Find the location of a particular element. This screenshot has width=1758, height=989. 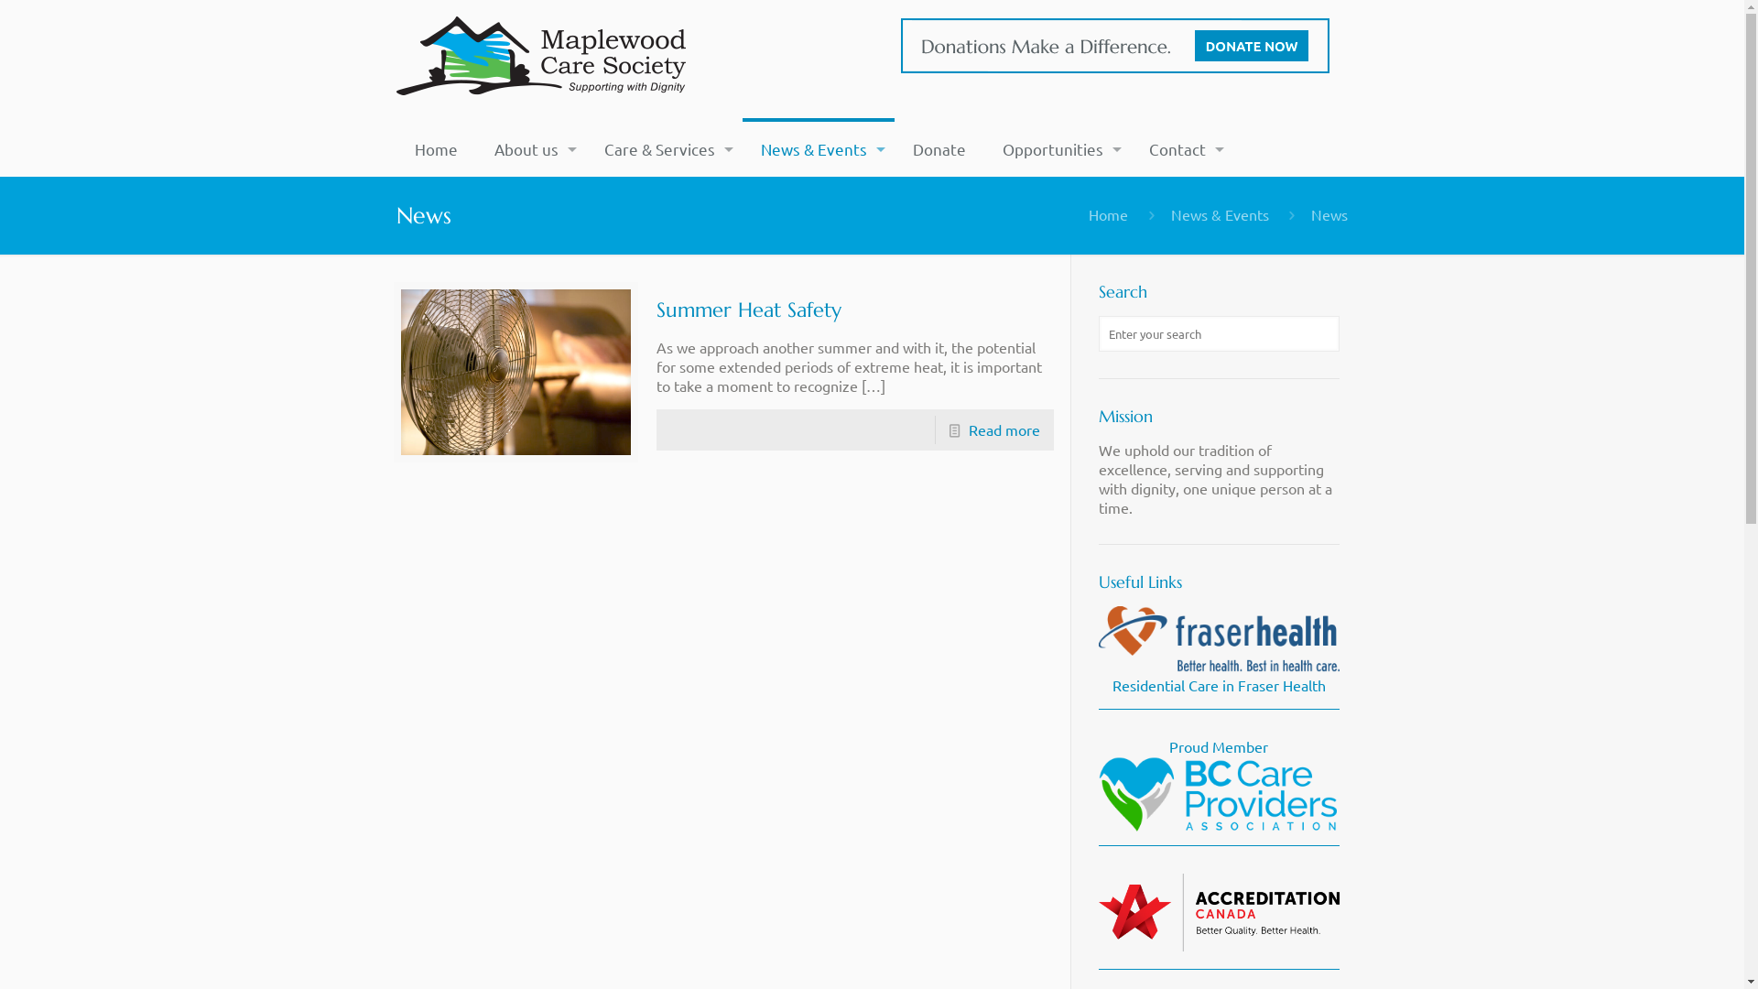

Home is located at coordinates (436, 149).